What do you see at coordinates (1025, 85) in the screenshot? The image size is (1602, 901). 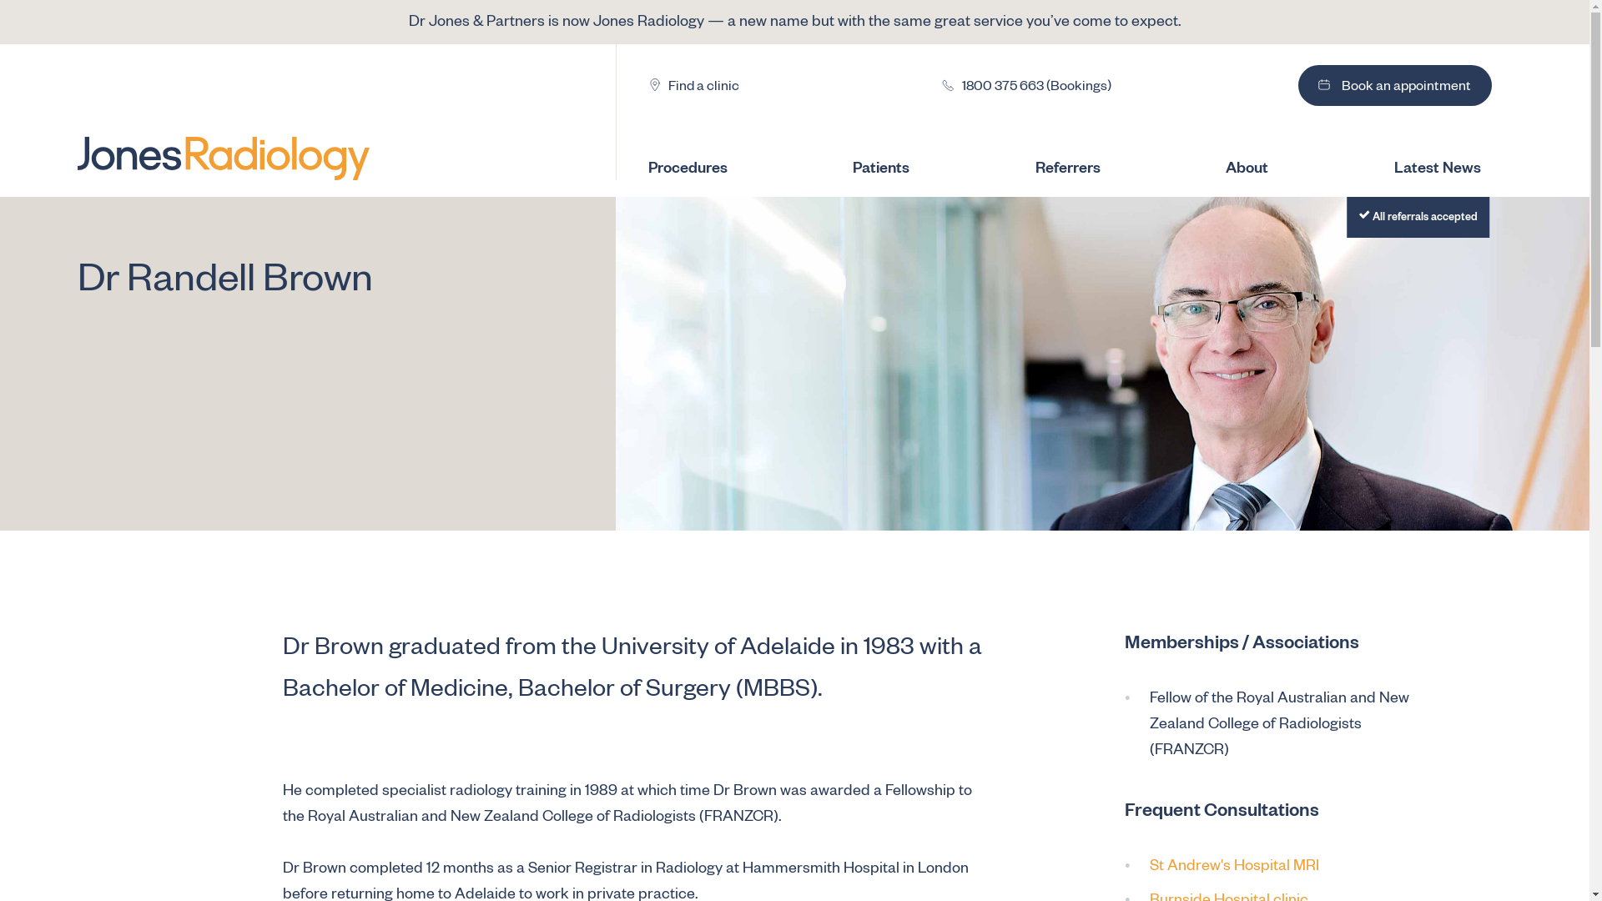 I see `1800 375 663 (Bookings)` at bounding box center [1025, 85].